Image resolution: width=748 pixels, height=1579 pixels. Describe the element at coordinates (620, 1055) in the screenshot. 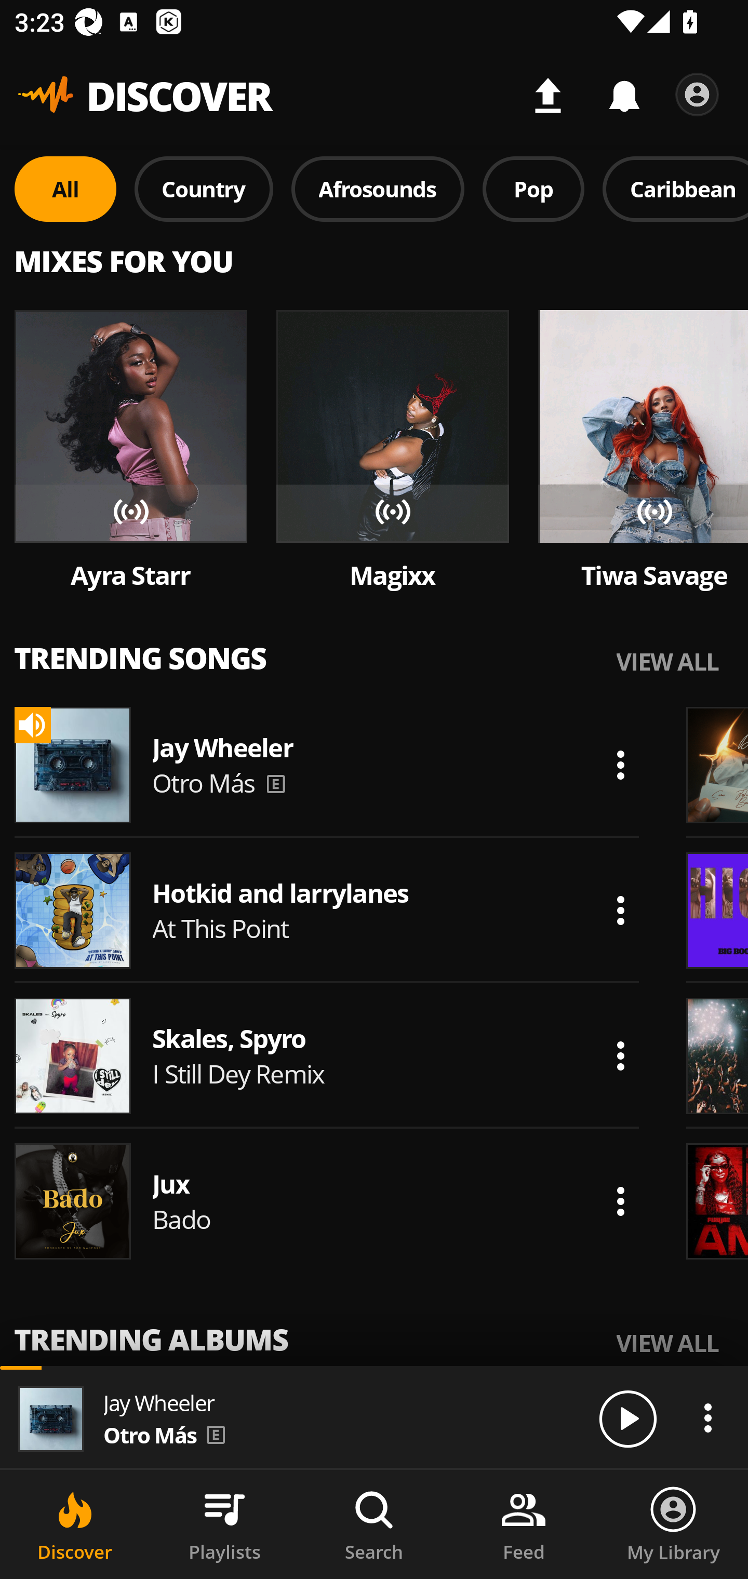

I see `Actions` at that location.